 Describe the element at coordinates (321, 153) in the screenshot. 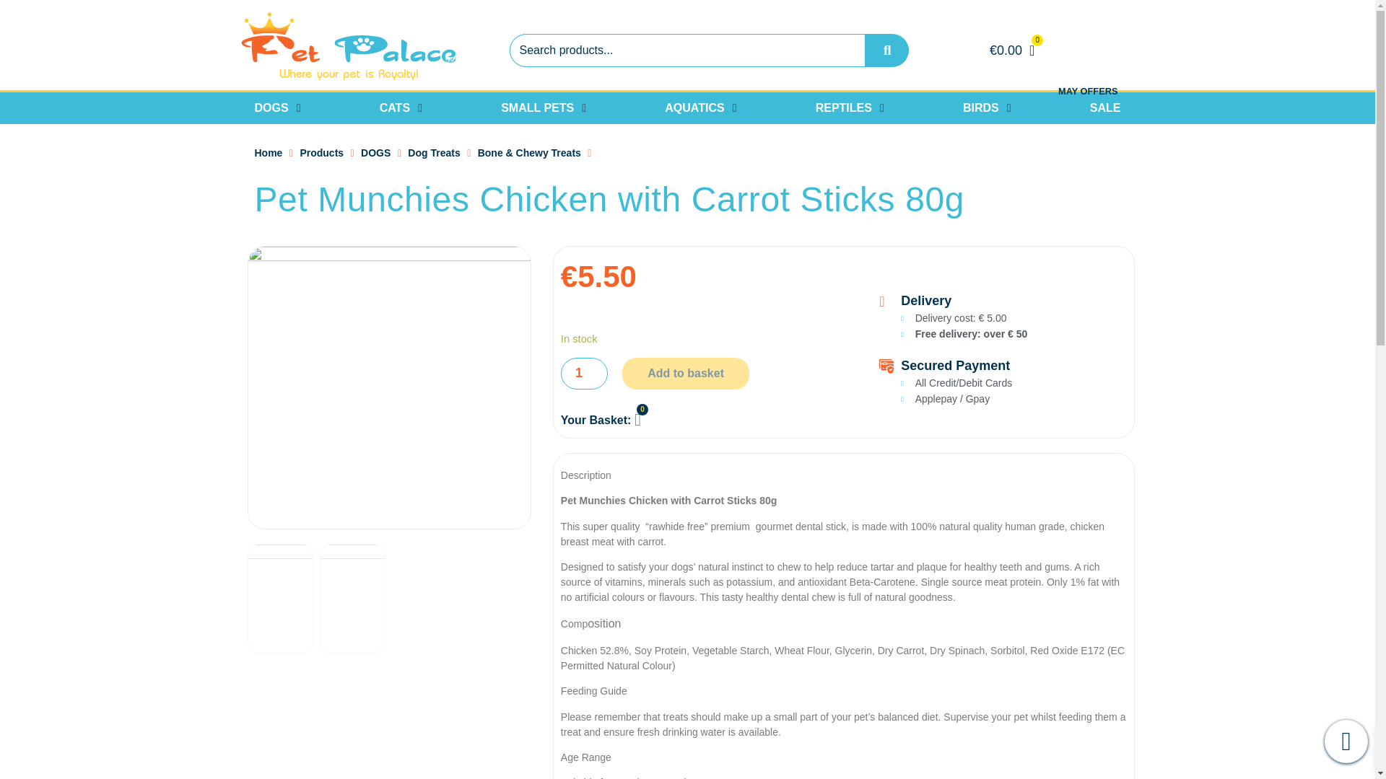

I see `Products` at that location.